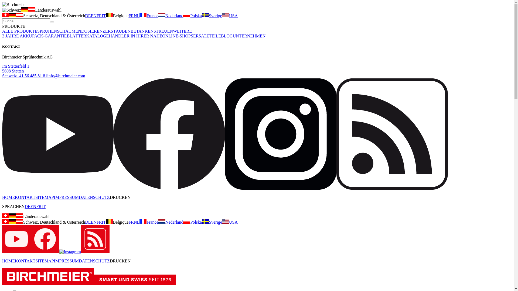  I want to click on 3 JAHRE AKKUPACK-GARANTIE, so click(34, 36).